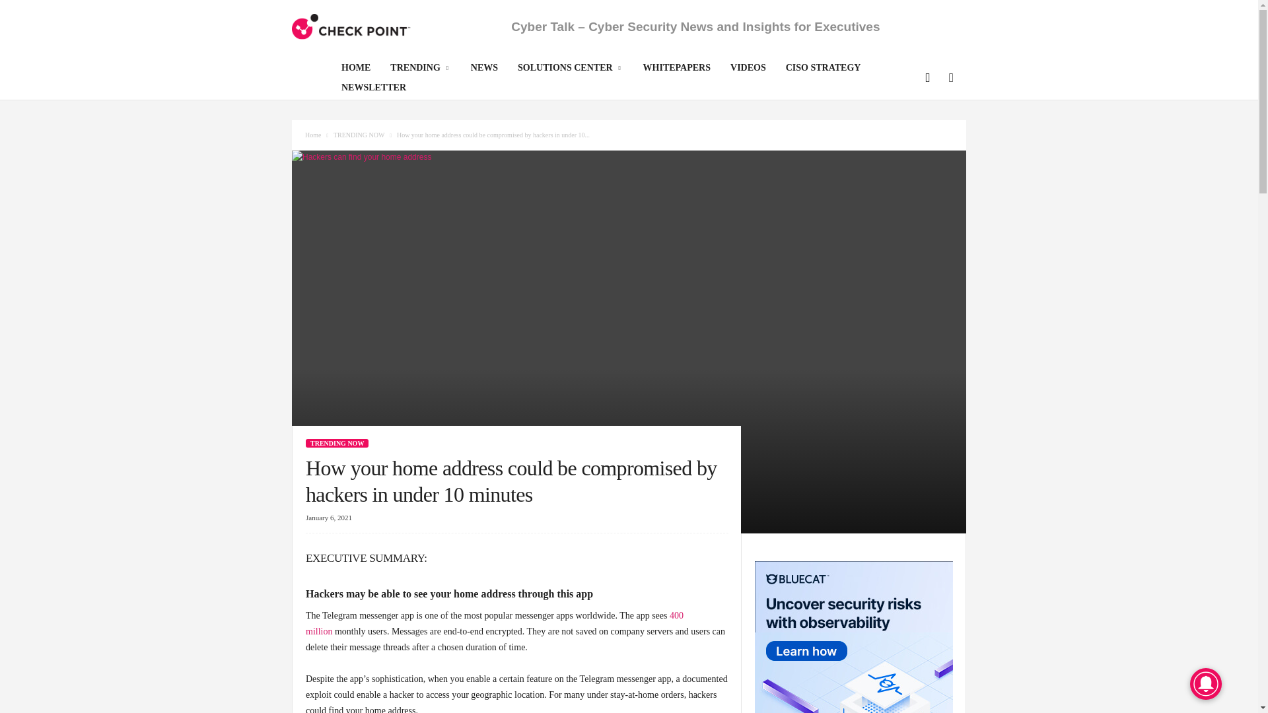 The image size is (1268, 713). Describe the element at coordinates (337, 444) in the screenshot. I see `TRENDING NOW` at that location.